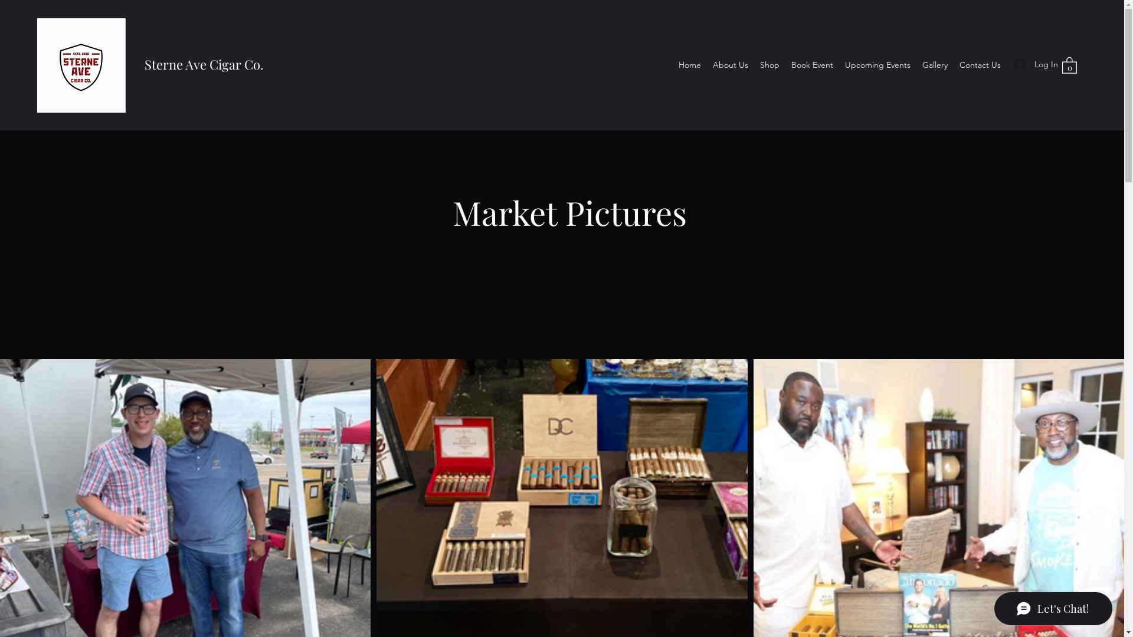 The height and width of the screenshot is (637, 1133). I want to click on Log In, so click(1032, 65).